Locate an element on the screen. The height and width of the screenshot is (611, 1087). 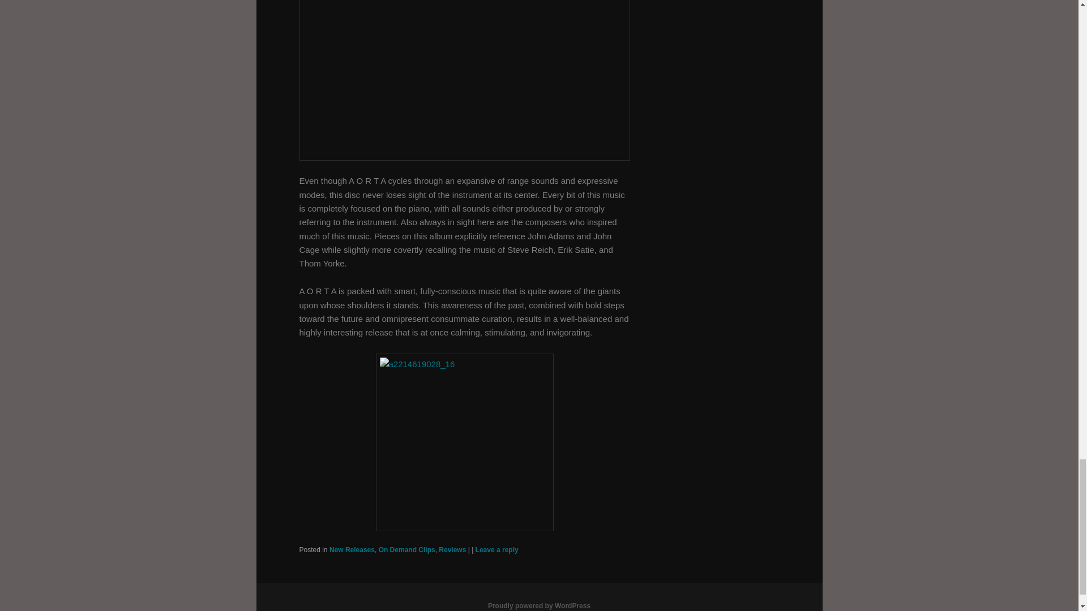
New Releases is located at coordinates (352, 550).